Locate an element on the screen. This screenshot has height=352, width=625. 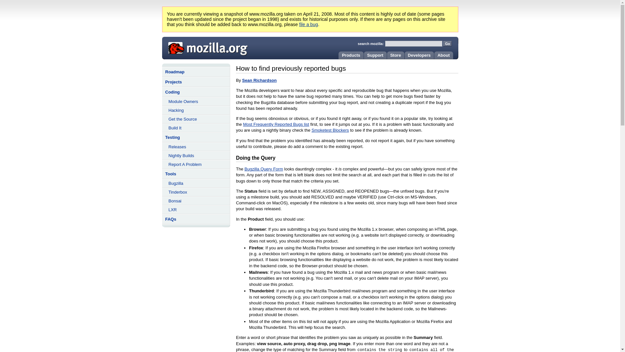
Return to home page is located at coordinates (206, 47).